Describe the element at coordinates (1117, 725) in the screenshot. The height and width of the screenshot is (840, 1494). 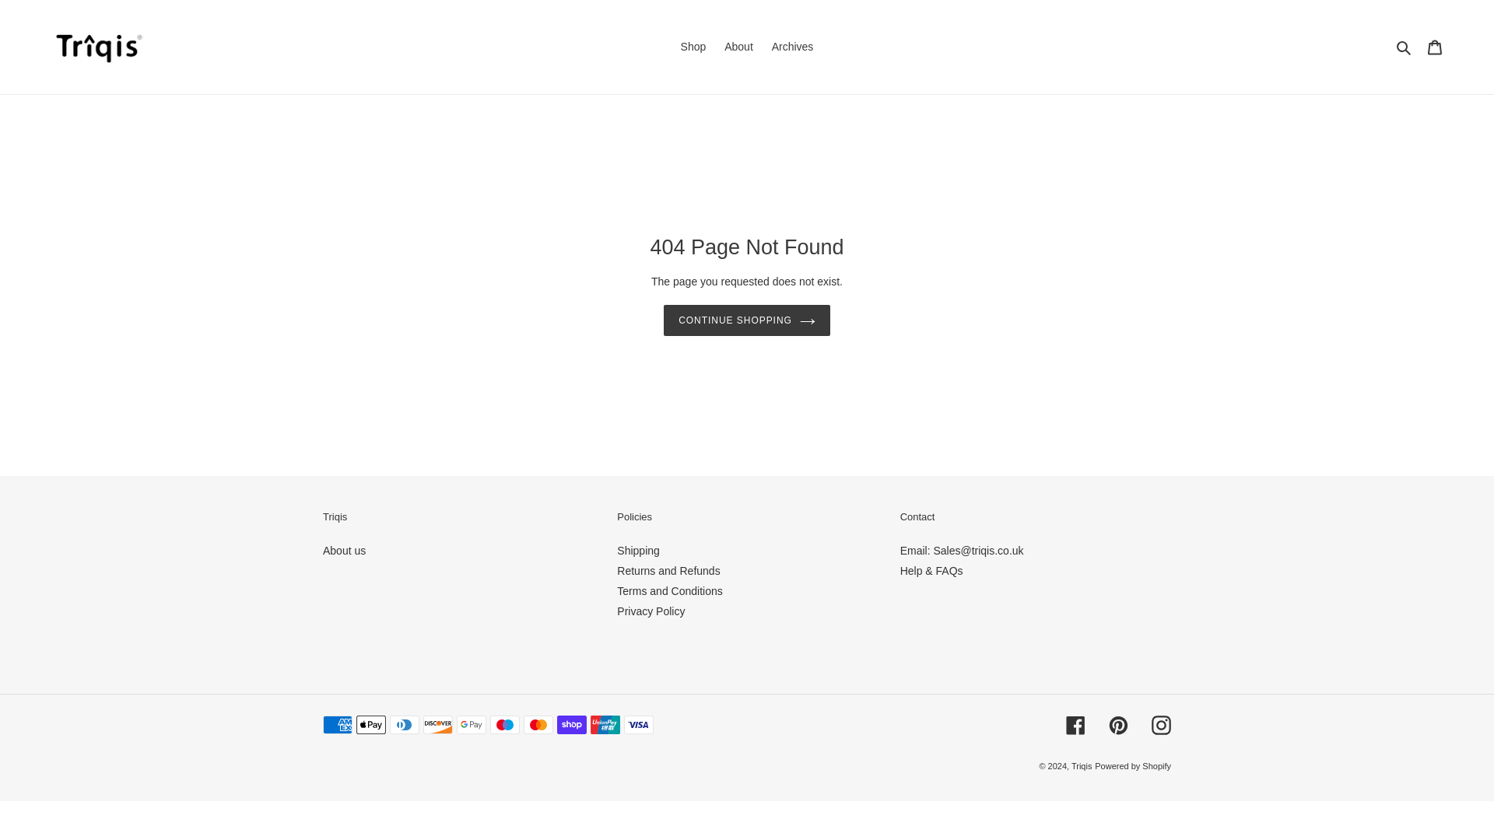
I see `Pinterest` at that location.